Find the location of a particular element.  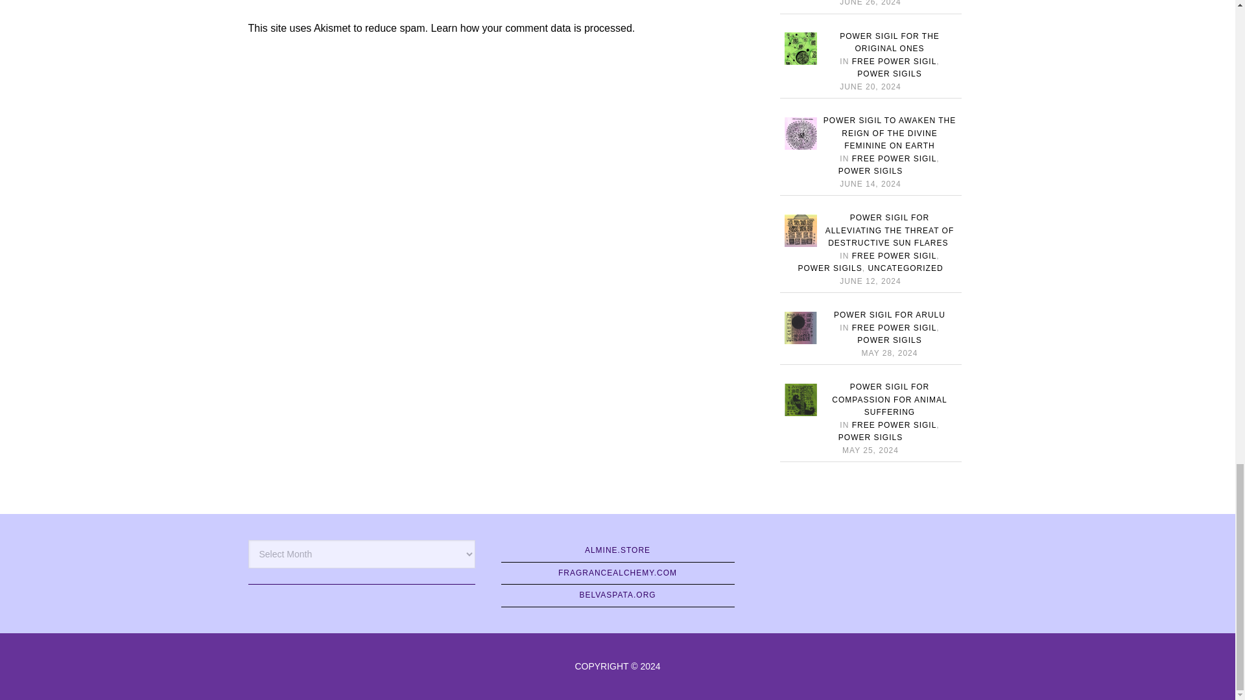

POWER SIGIL FOR THE ORIGINAL ONES is located at coordinates (890, 43).